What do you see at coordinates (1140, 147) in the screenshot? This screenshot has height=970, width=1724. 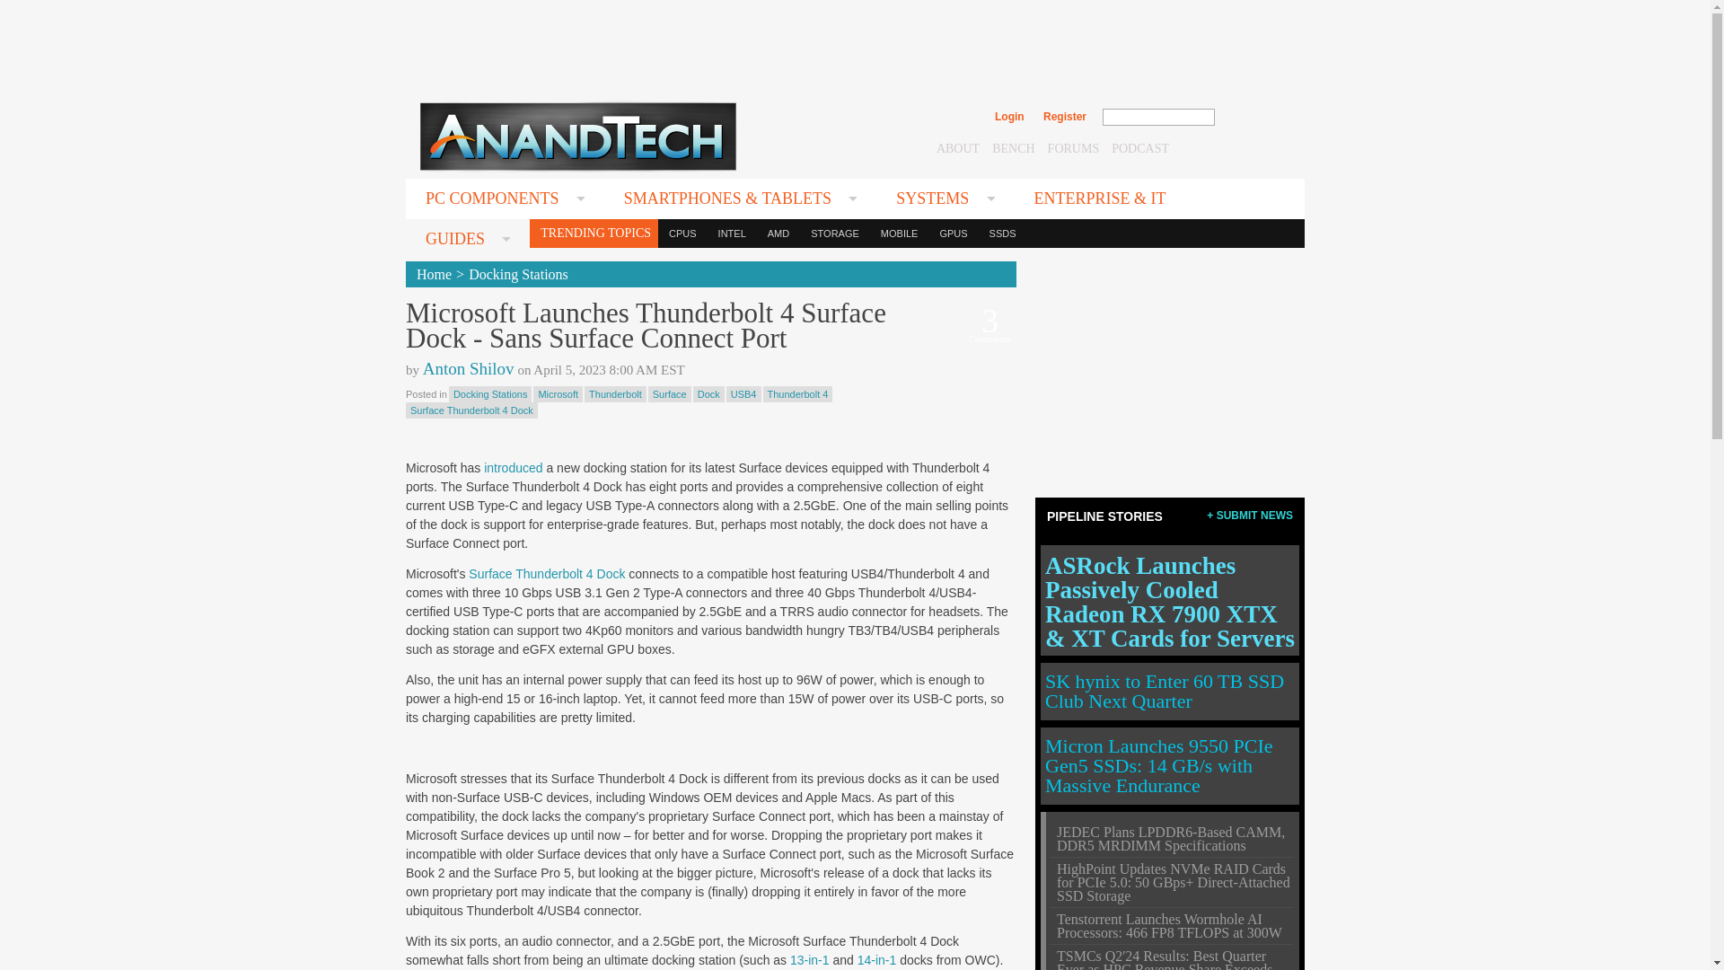 I see `PODCAST` at bounding box center [1140, 147].